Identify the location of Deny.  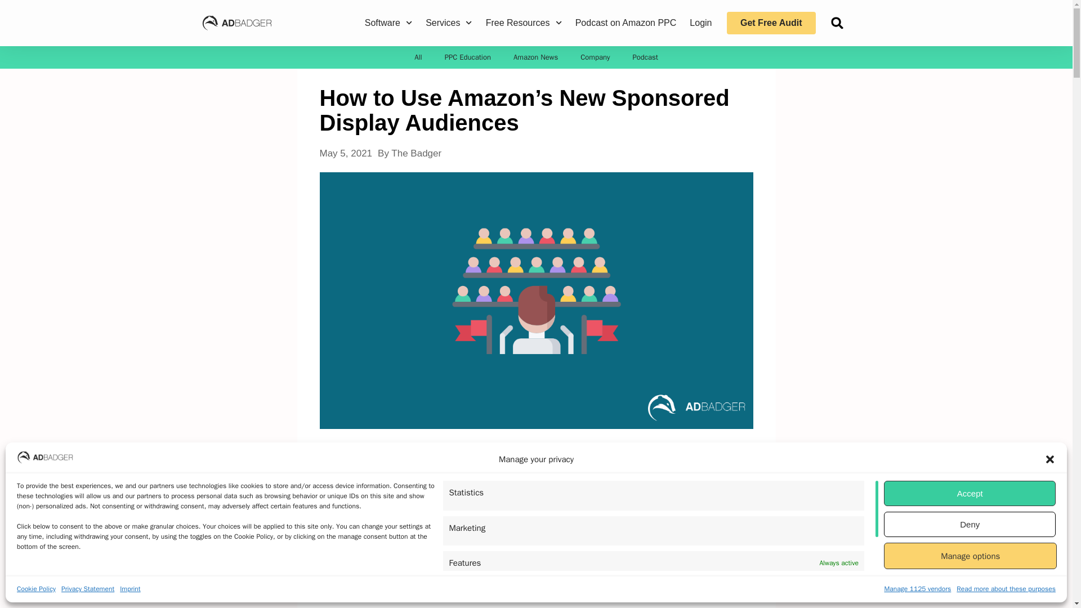
(970, 524).